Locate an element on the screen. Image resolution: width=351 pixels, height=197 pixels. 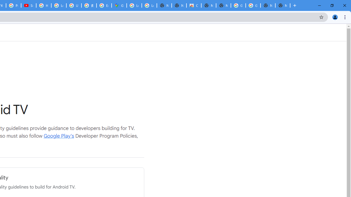
Chrome Web Store is located at coordinates (194, 5).